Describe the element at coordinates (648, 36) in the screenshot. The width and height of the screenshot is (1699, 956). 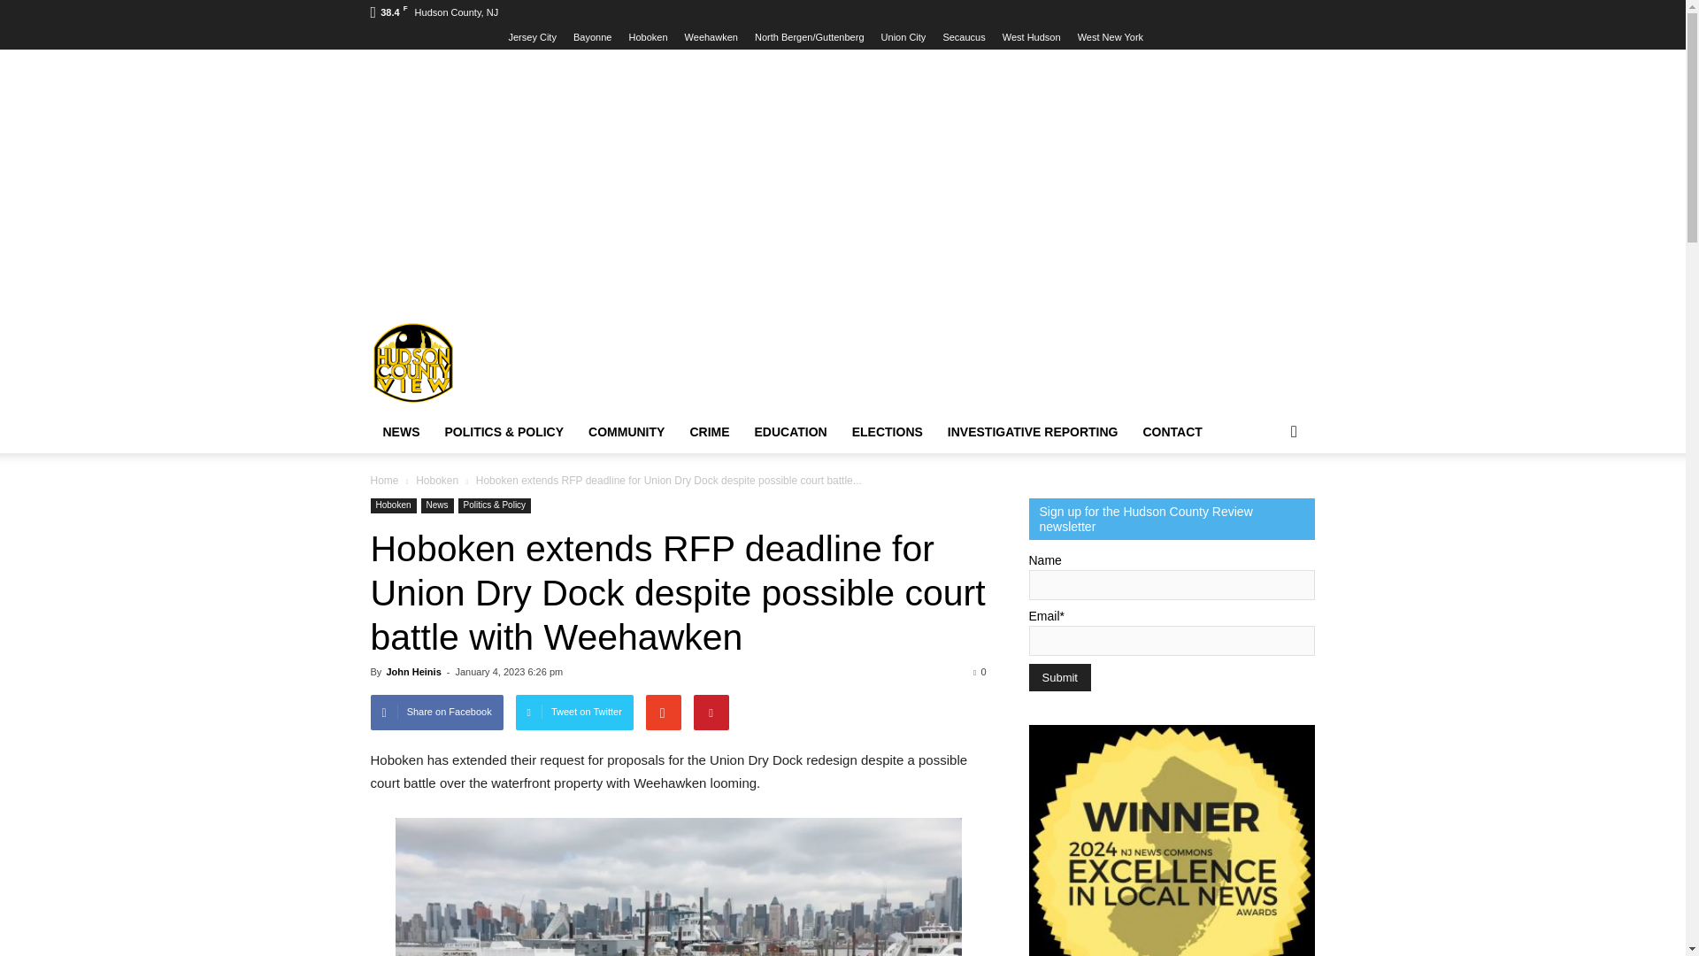
I see `Hoboken` at that location.